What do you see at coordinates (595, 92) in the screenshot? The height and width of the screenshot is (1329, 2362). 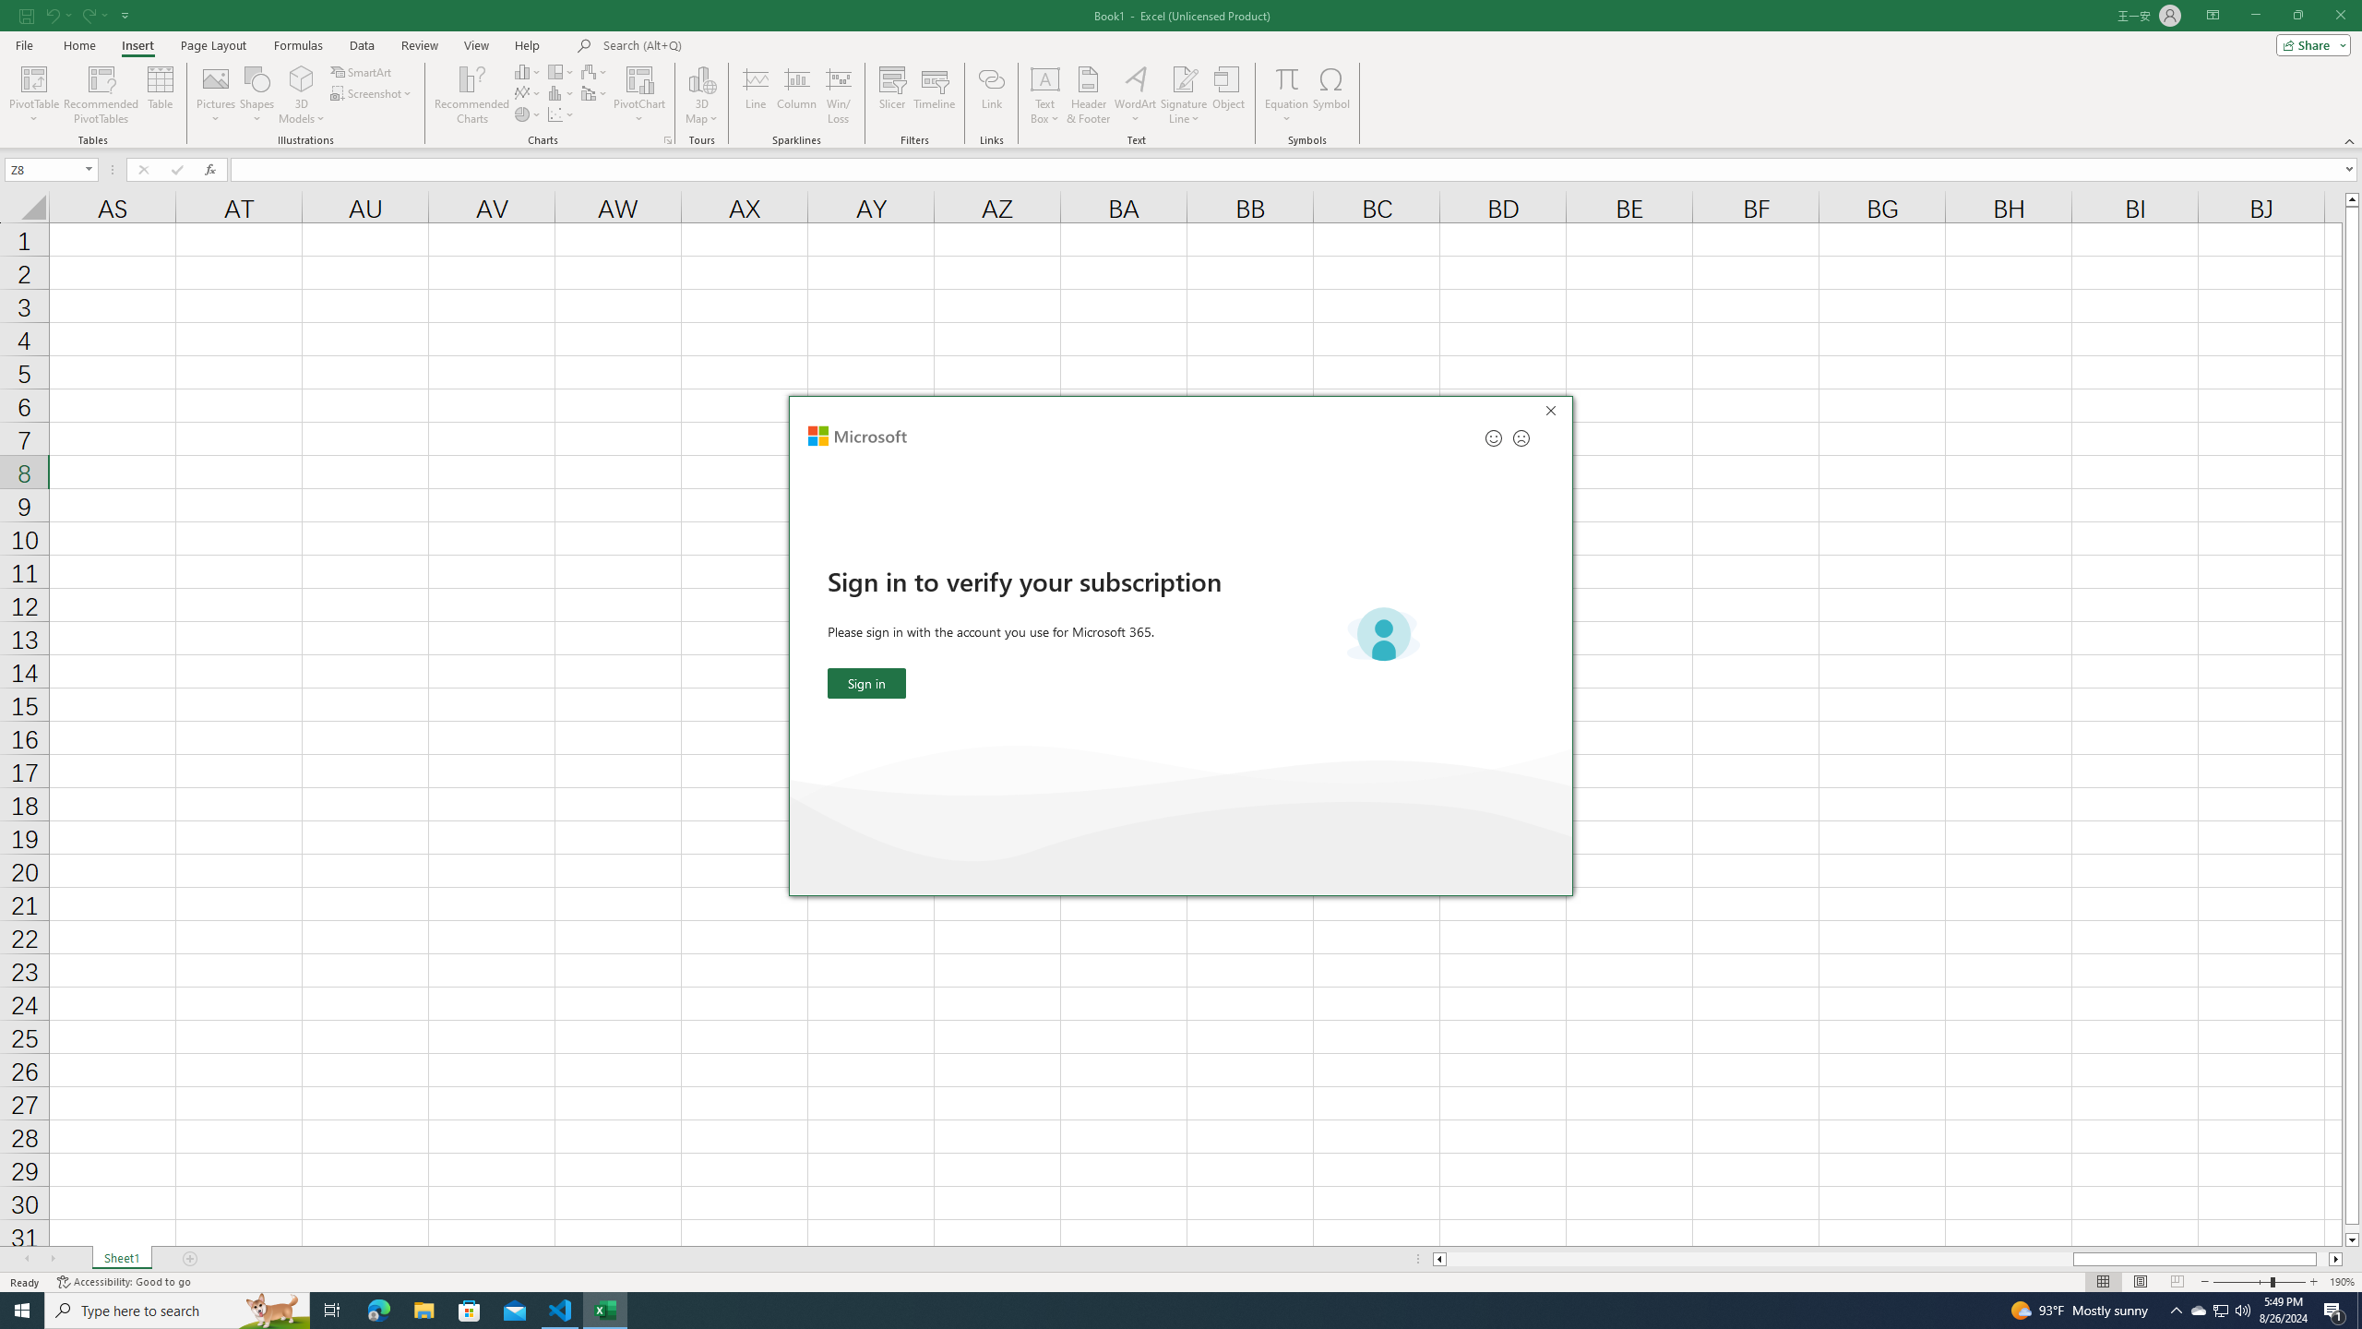 I see `Insert Combo Chart` at bounding box center [595, 92].